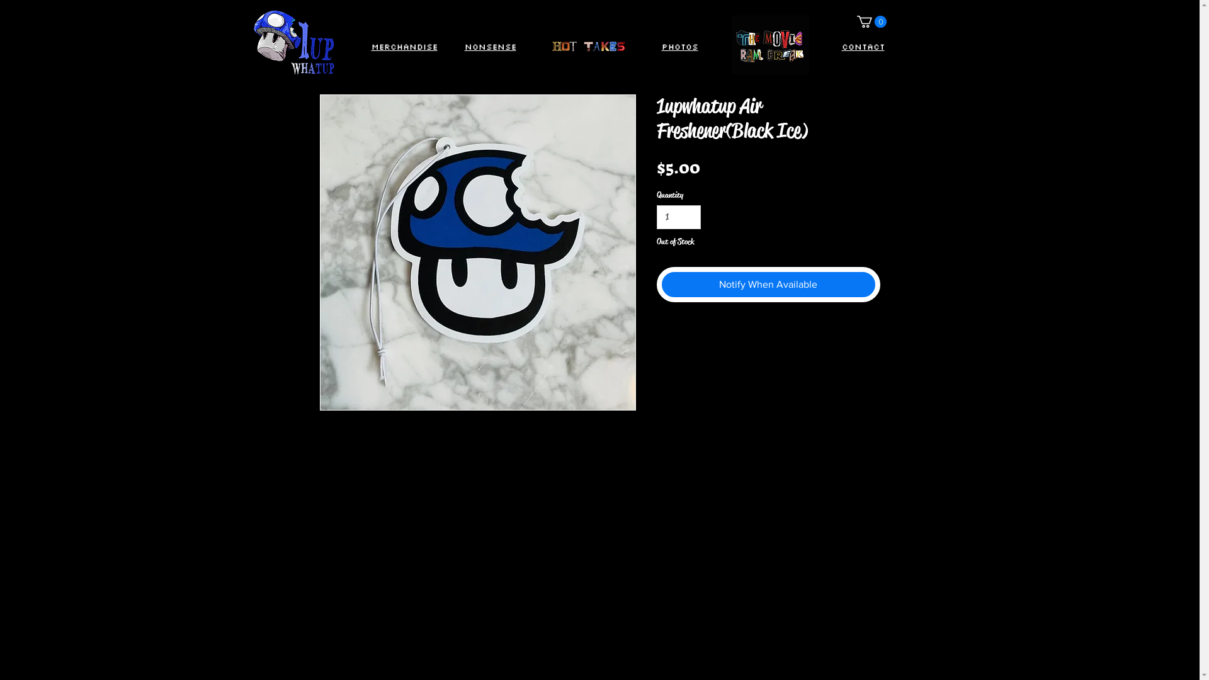  Describe the element at coordinates (491, 47) in the screenshot. I see `nonsense` at that location.